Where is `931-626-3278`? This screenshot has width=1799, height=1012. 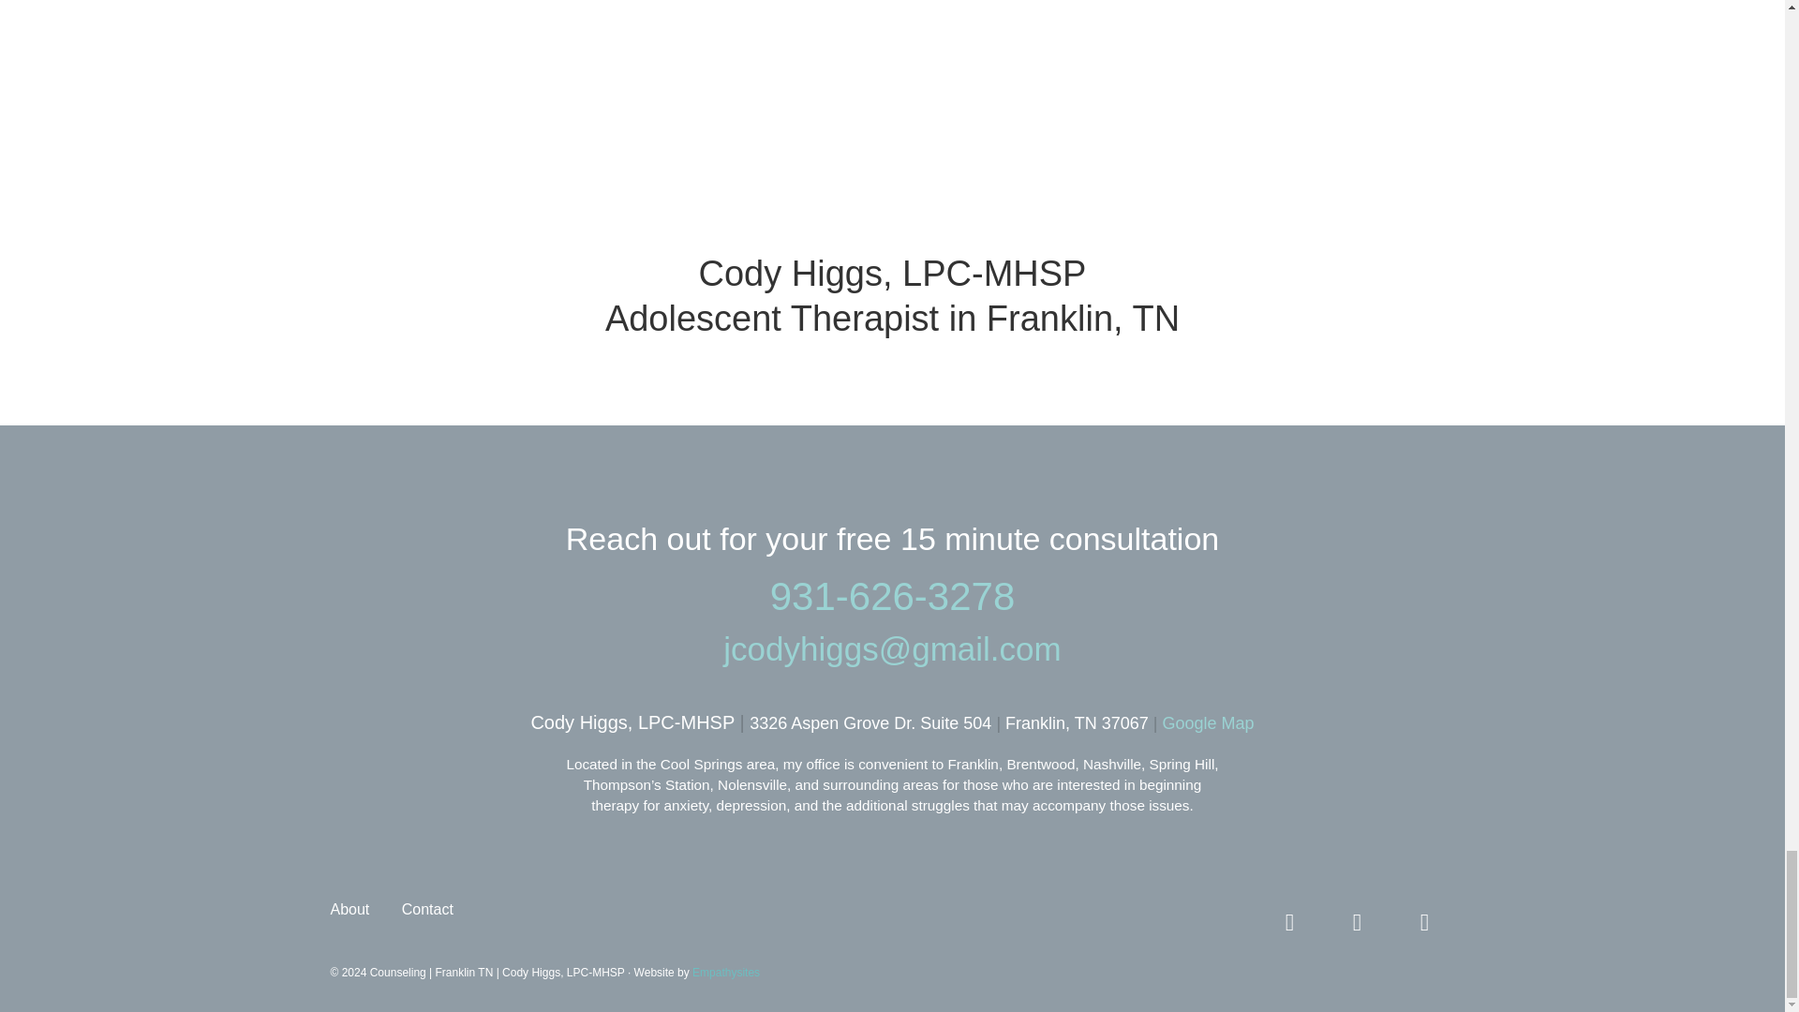 931-626-3278 is located at coordinates (892, 596).